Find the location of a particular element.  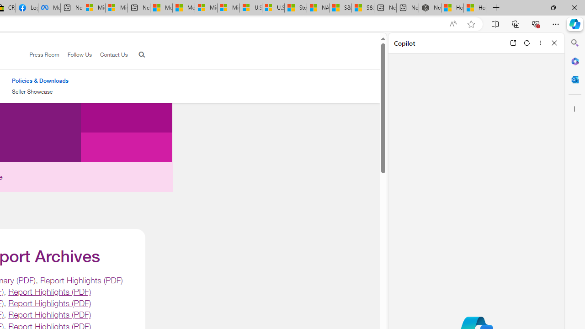

Microsoft 365 is located at coordinates (575, 61).